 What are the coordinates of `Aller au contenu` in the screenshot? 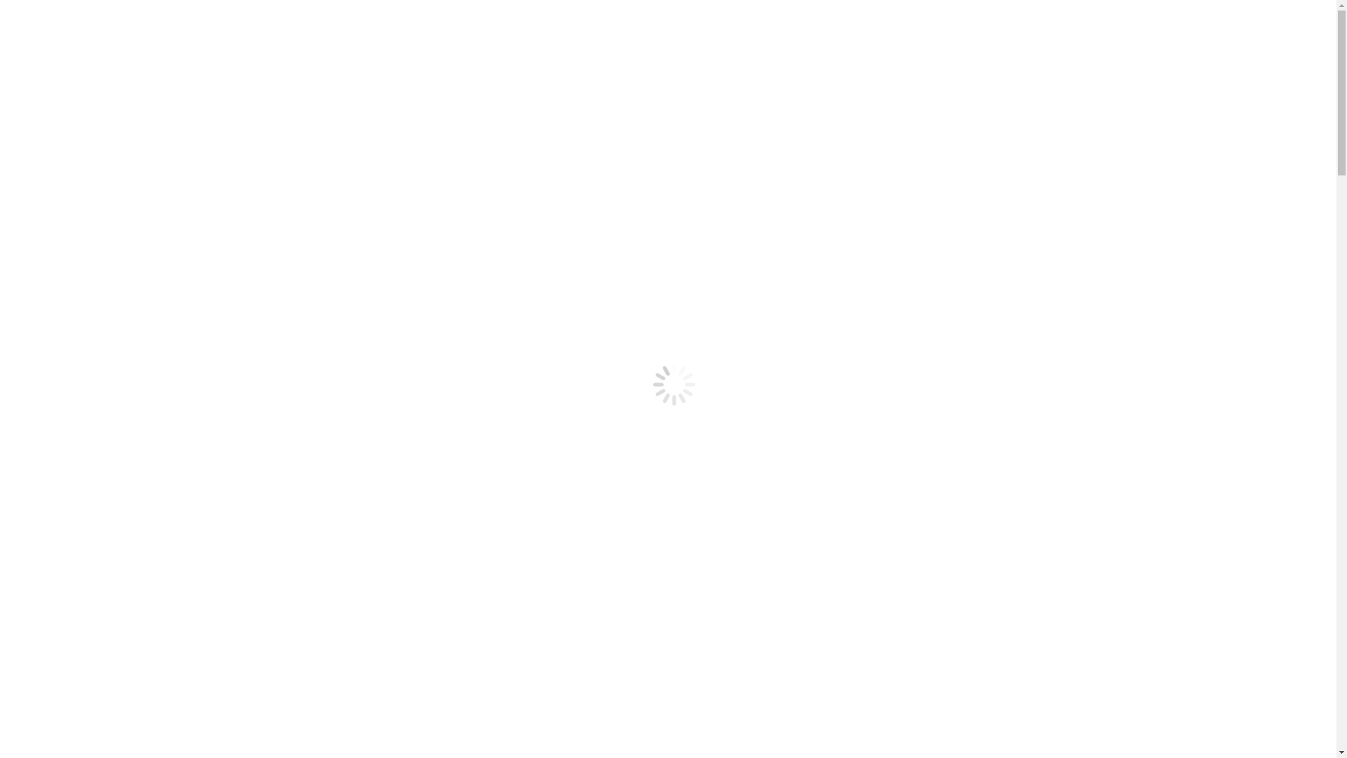 It's located at (43, 11).